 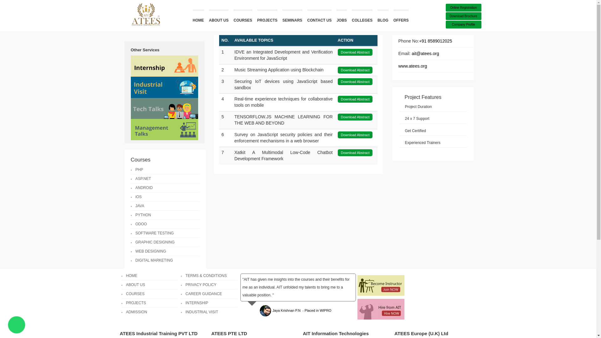 What do you see at coordinates (267, 18) in the screenshot?
I see `PROJECTS` at bounding box center [267, 18].